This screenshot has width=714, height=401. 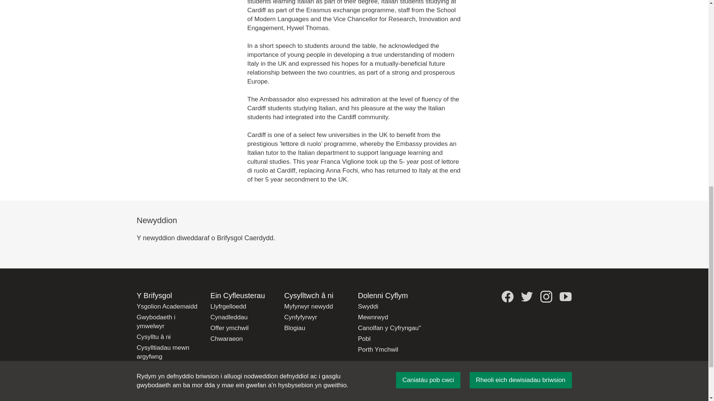 What do you see at coordinates (566, 297) in the screenshot?
I see `Youtube` at bounding box center [566, 297].